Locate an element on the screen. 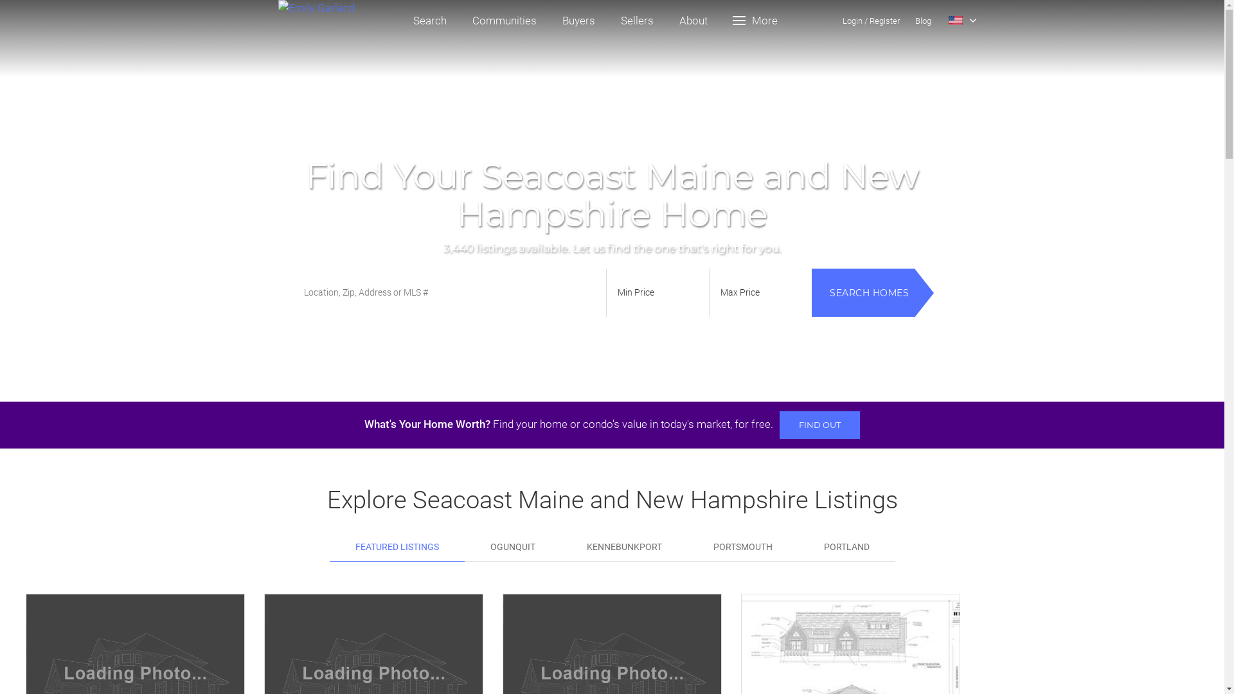 The width and height of the screenshot is (1234, 694). Buyers is located at coordinates (578, 21).